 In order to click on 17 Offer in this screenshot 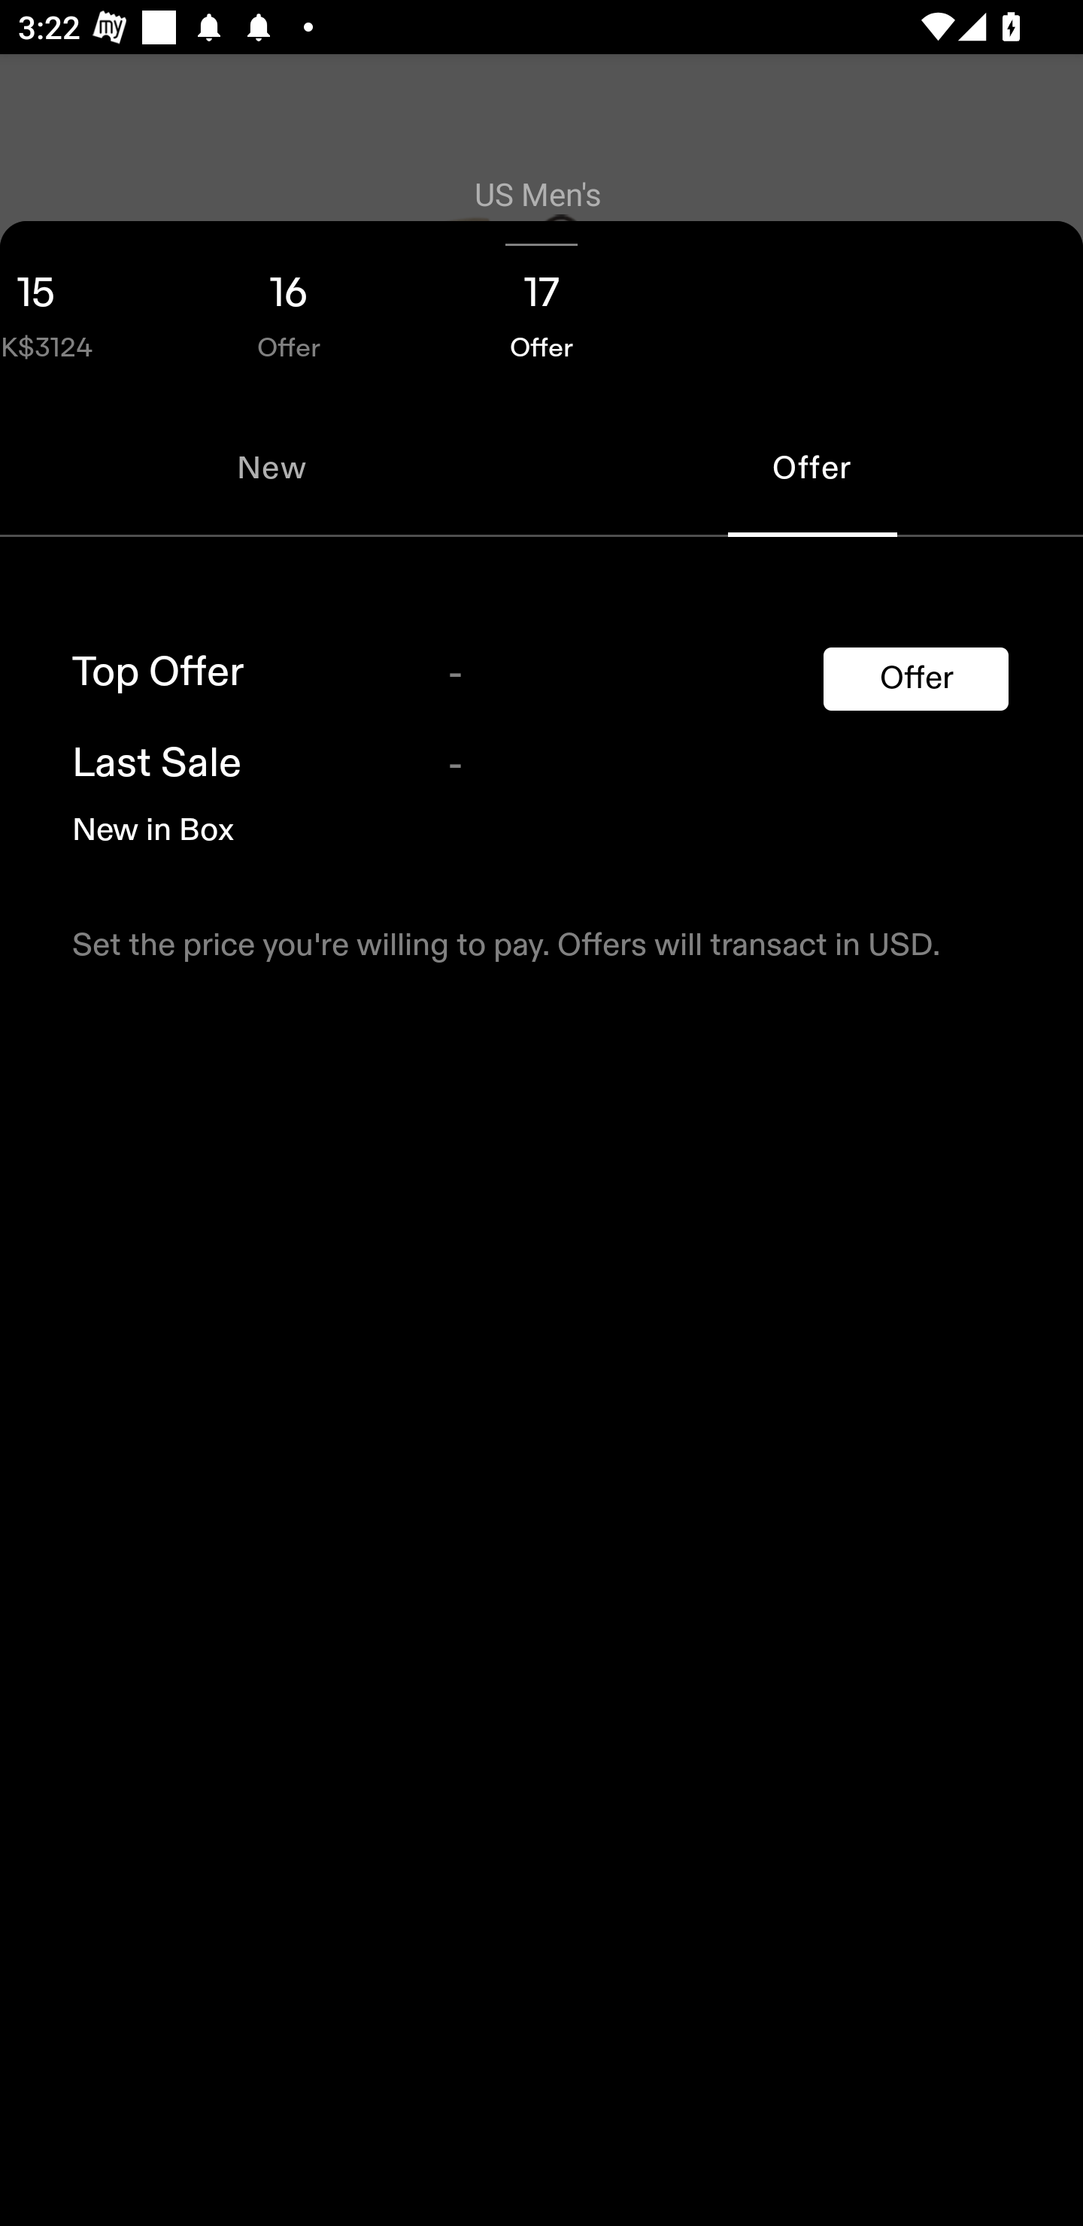, I will do `click(541, 310)`.